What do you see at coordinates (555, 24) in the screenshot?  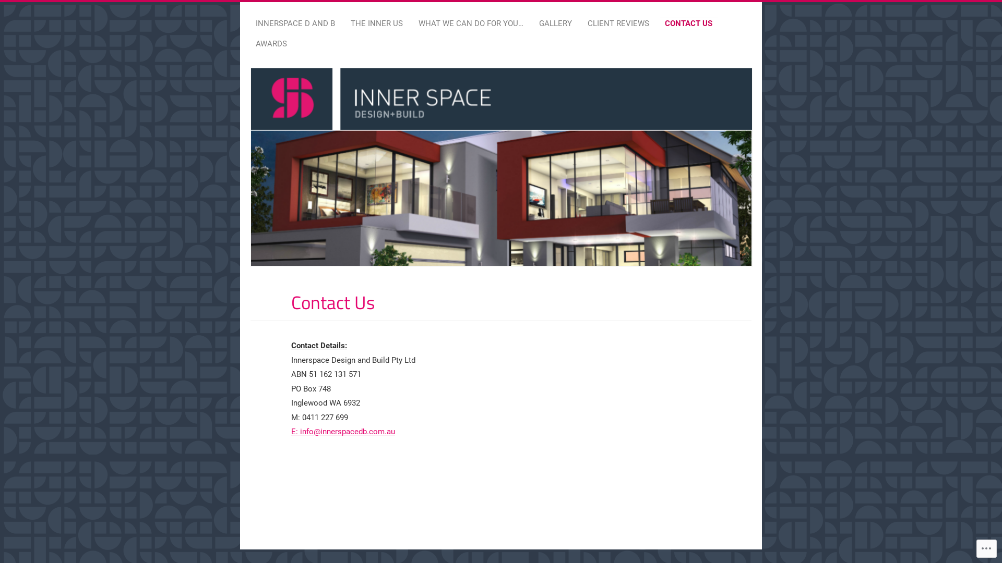 I see `GALLERY` at bounding box center [555, 24].